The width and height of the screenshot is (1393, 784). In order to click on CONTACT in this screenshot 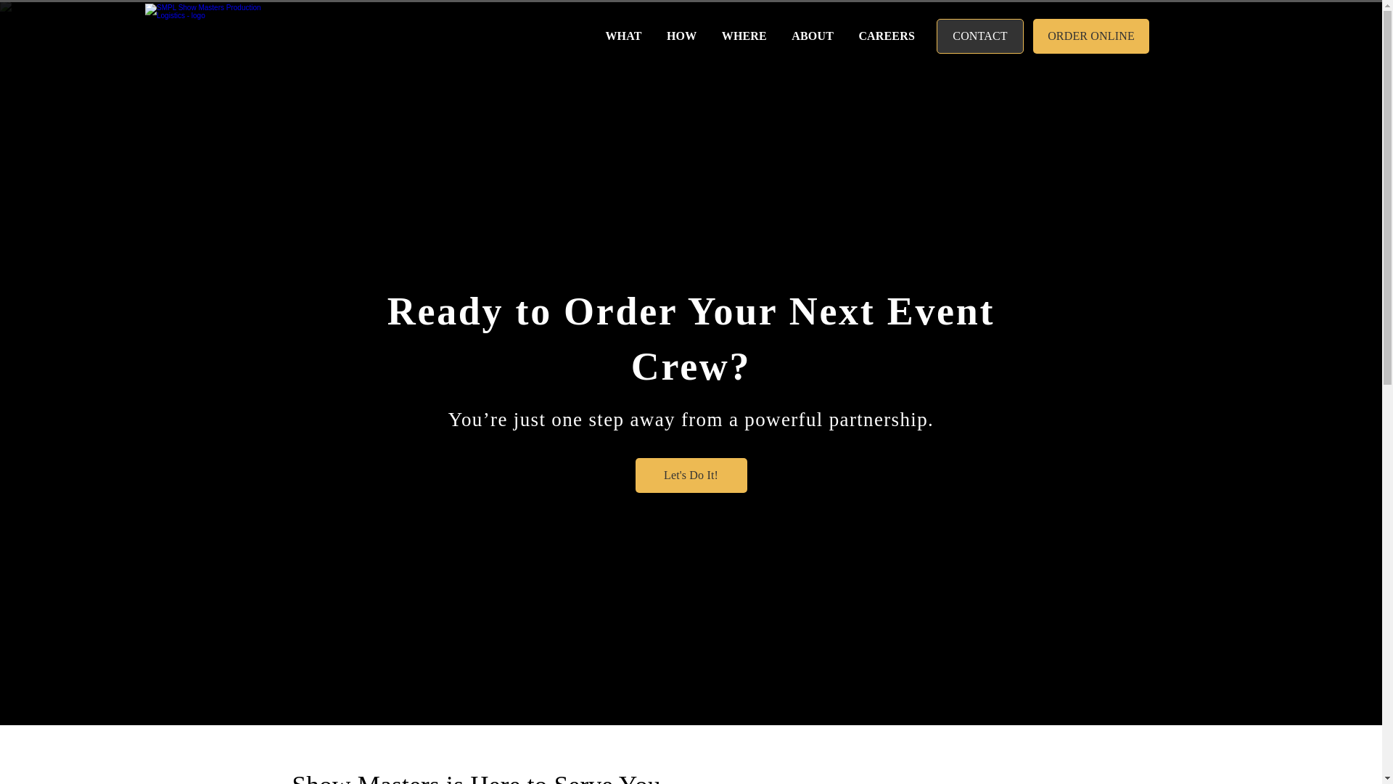, I will do `click(979, 36)`.